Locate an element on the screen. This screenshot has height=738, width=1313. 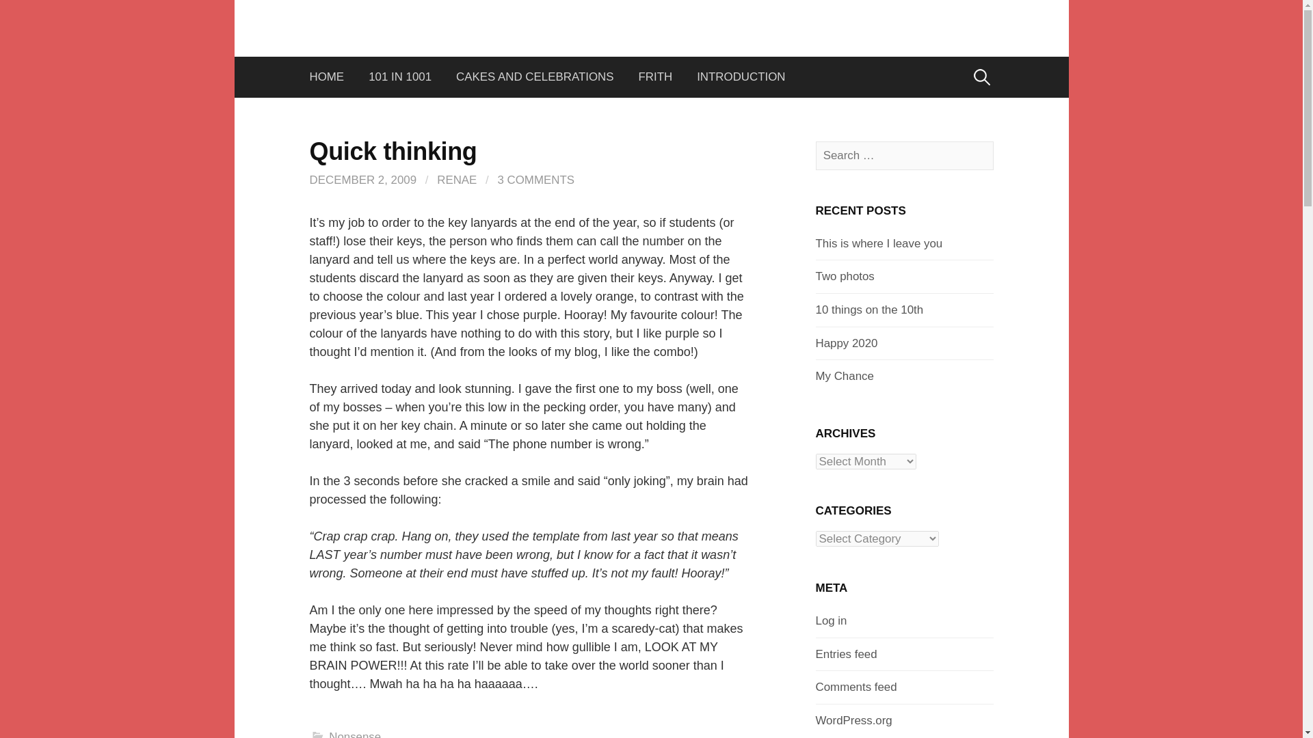
WordPress.org is located at coordinates (853, 720).